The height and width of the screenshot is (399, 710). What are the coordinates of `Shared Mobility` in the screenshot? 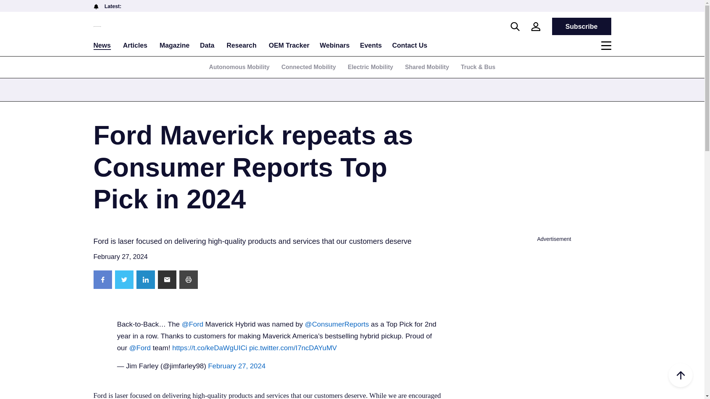 It's located at (427, 67).